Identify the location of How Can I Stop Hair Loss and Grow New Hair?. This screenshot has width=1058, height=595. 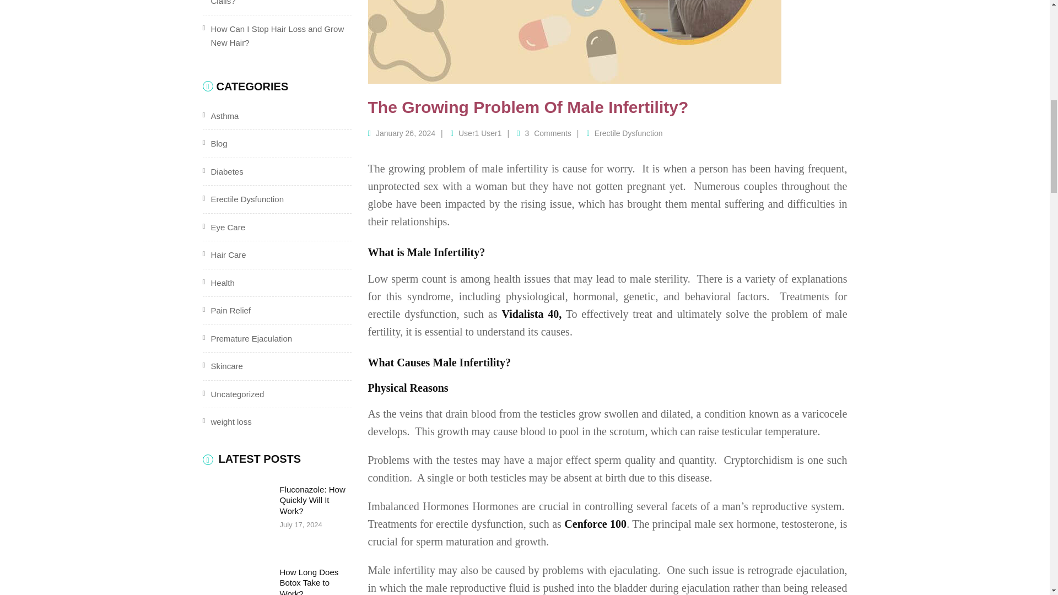
(277, 36).